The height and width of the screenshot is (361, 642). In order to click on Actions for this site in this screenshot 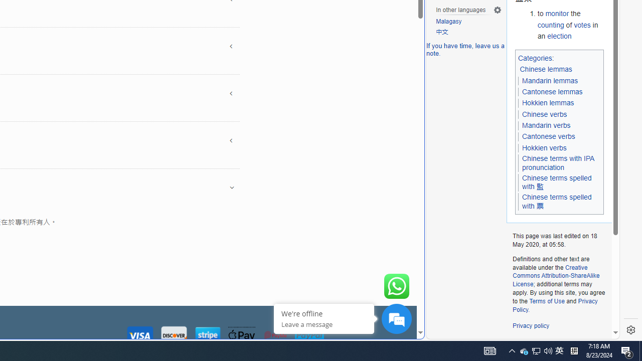, I will do `click(567, 153)`.